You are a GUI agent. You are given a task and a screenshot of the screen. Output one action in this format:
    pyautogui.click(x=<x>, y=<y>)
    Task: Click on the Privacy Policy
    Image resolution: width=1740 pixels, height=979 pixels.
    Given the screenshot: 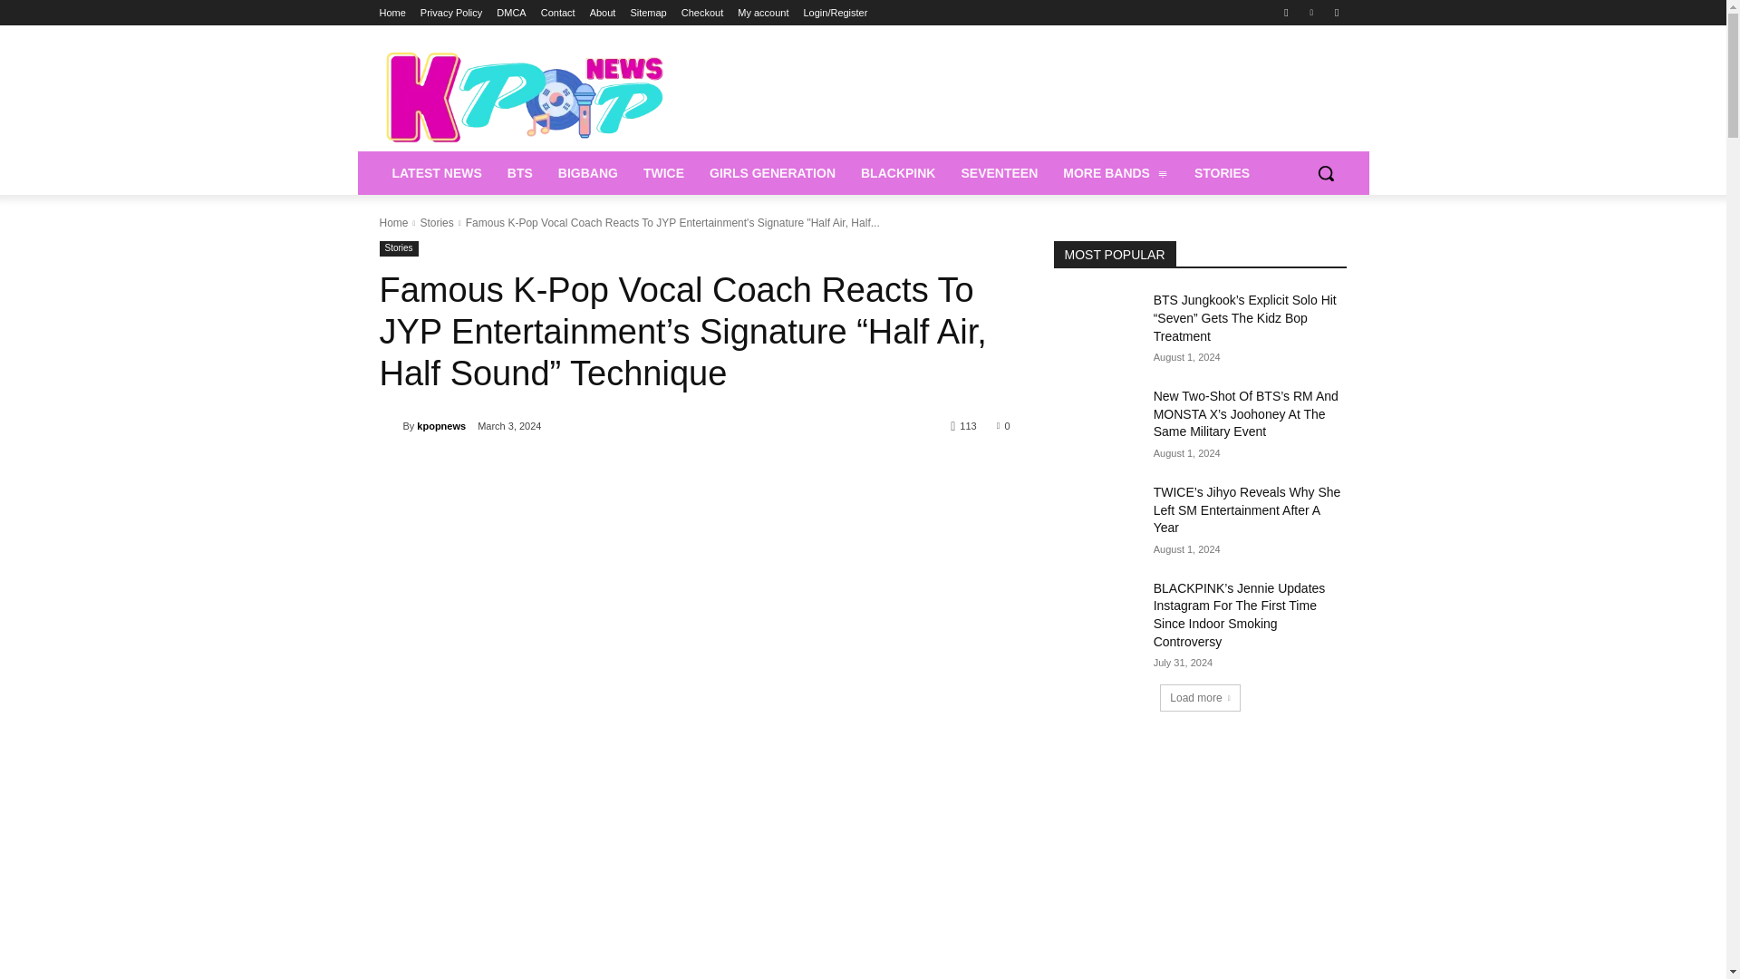 What is the action you would take?
    pyautogui.click(x=451, y=13)
    